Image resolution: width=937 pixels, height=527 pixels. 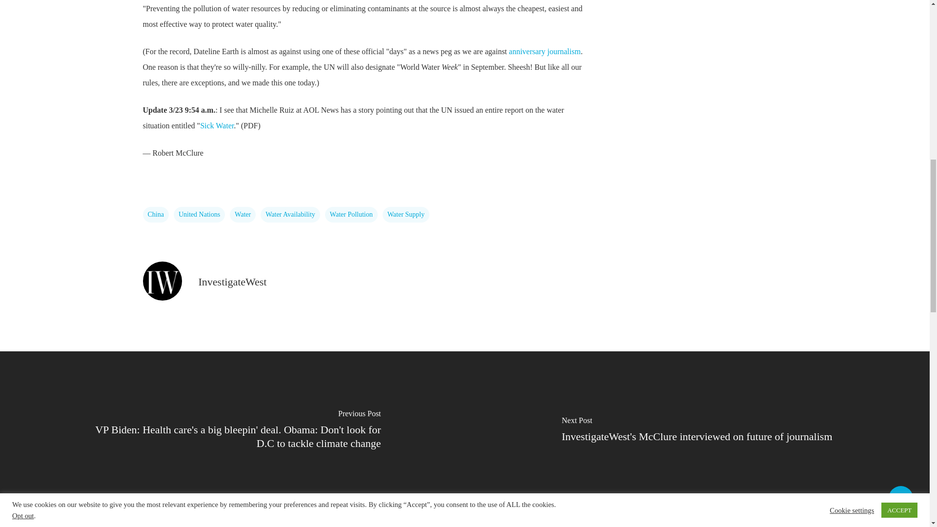 I want to click on anniversary journalism, so click(x=545, y=52).